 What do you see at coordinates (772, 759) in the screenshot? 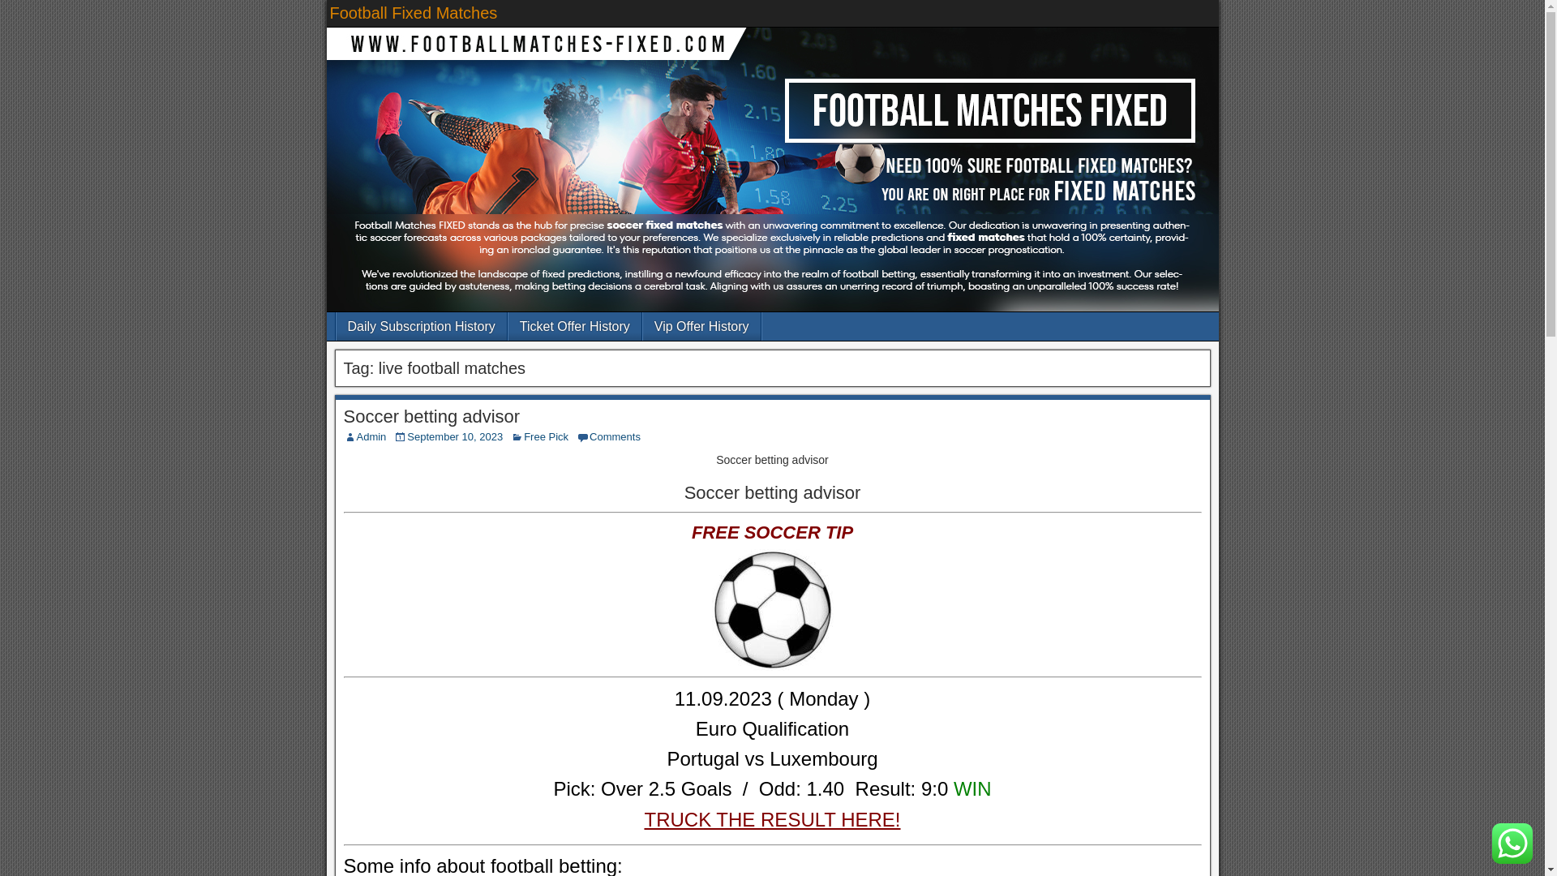
I see `Parva liga` at bounding box center [772, 759].